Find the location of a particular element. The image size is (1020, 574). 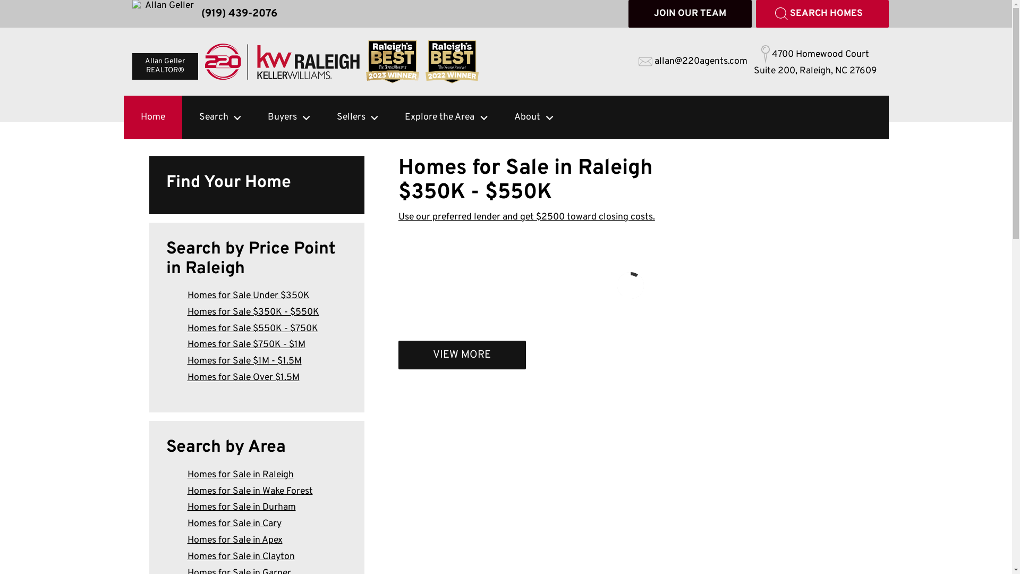

Homes for Sale $550K - $750K is located at coordinates (252, 328).